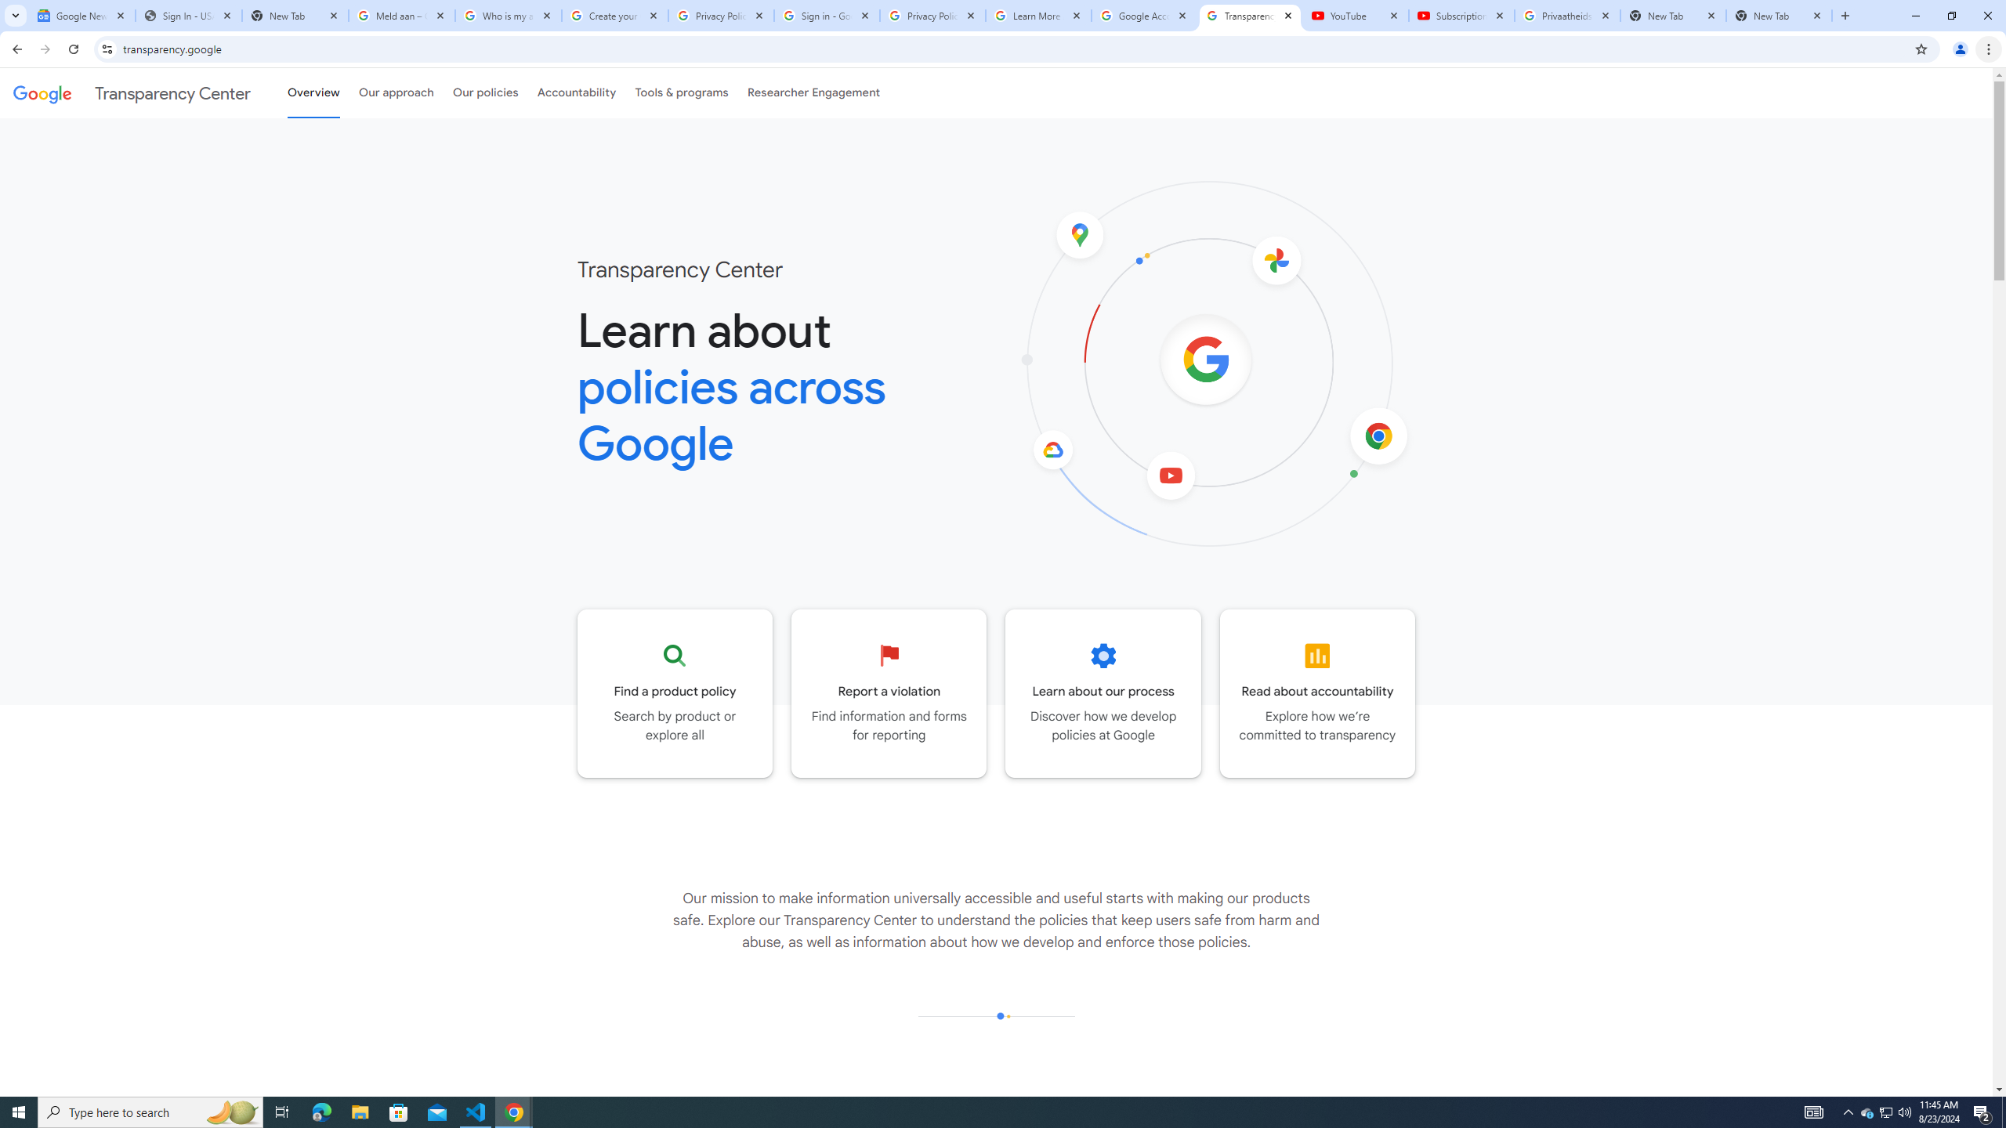  Describe the element at coordinates (889, 693) in the screenshot. I see `Go to the Reporting and appeals page` at that location.